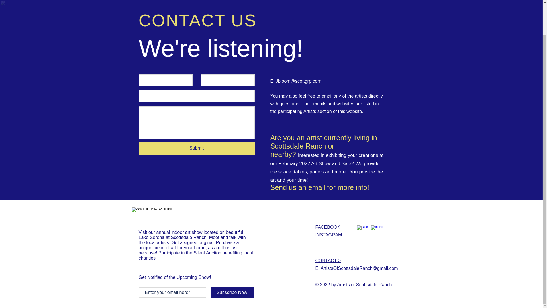 The height and width of the screenshot is (308, 547). What do you see at coordinates (196, 148) in the screenshot?
I see `Submit` at bounding box center [196, 148].